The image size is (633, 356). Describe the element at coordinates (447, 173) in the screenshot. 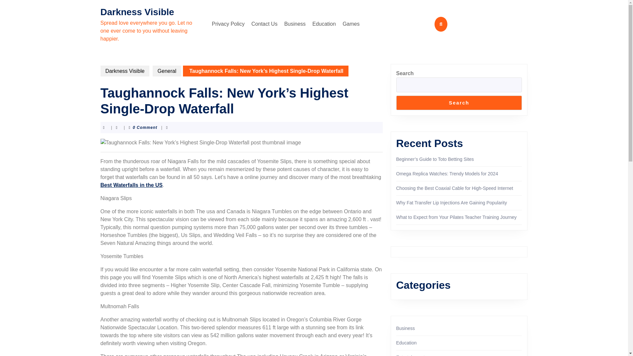

I see `Omega Replica Watches: Trendy Models for 2024` at that location.